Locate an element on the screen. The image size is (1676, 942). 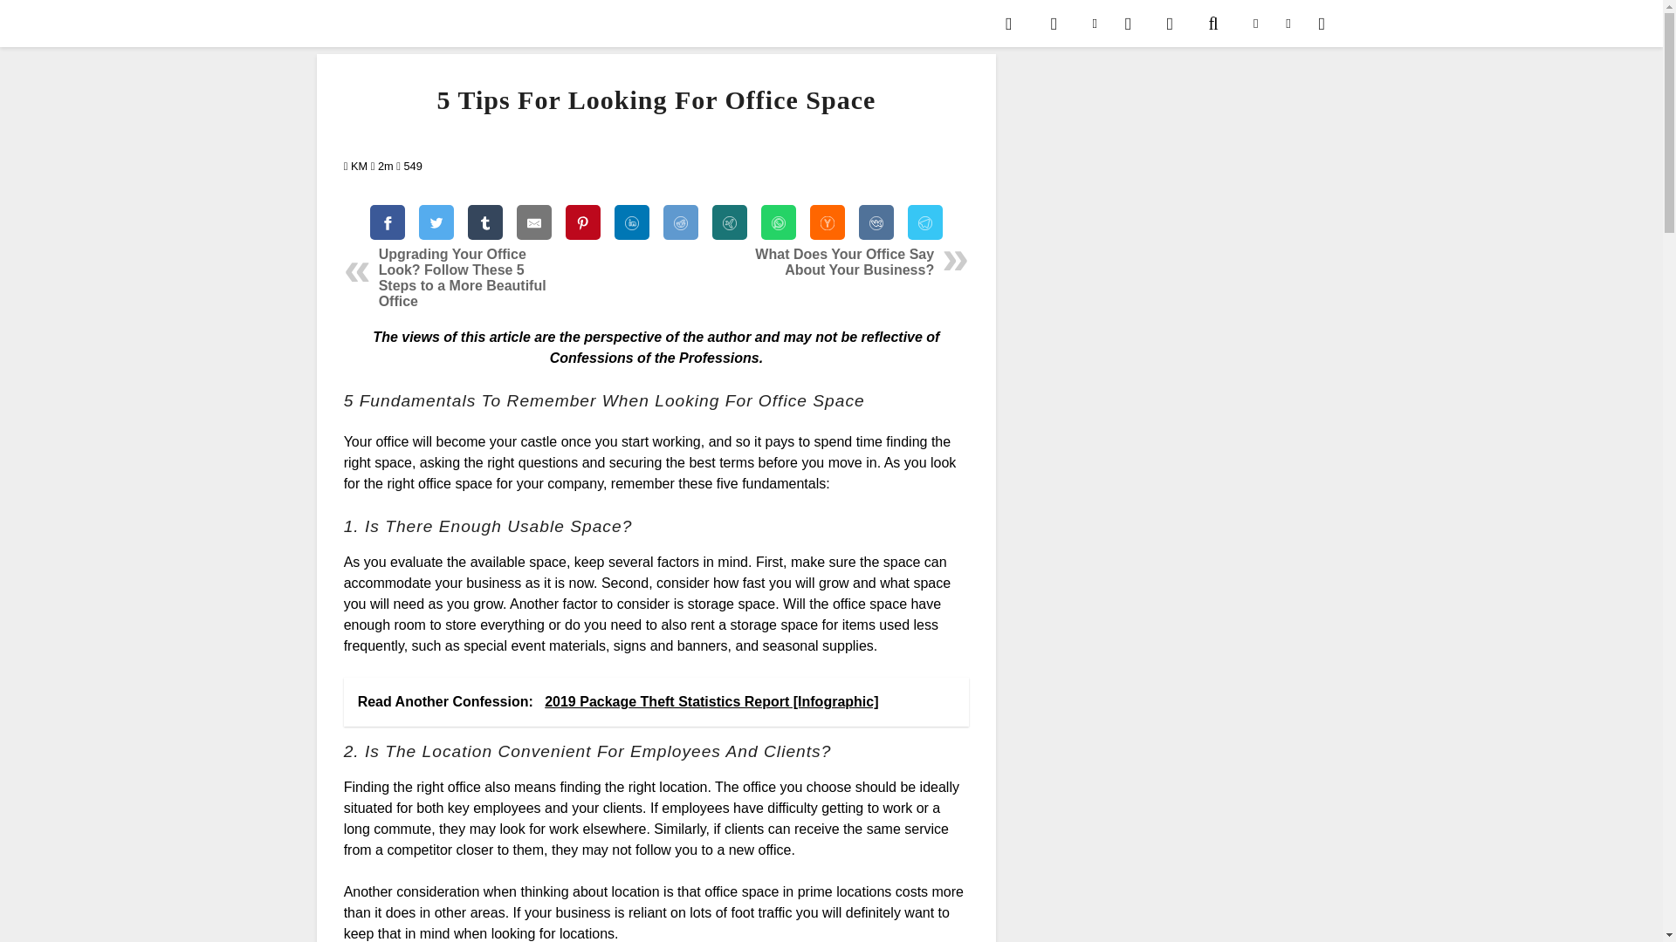
Search Confessions is located at coordinates (1215, 24).